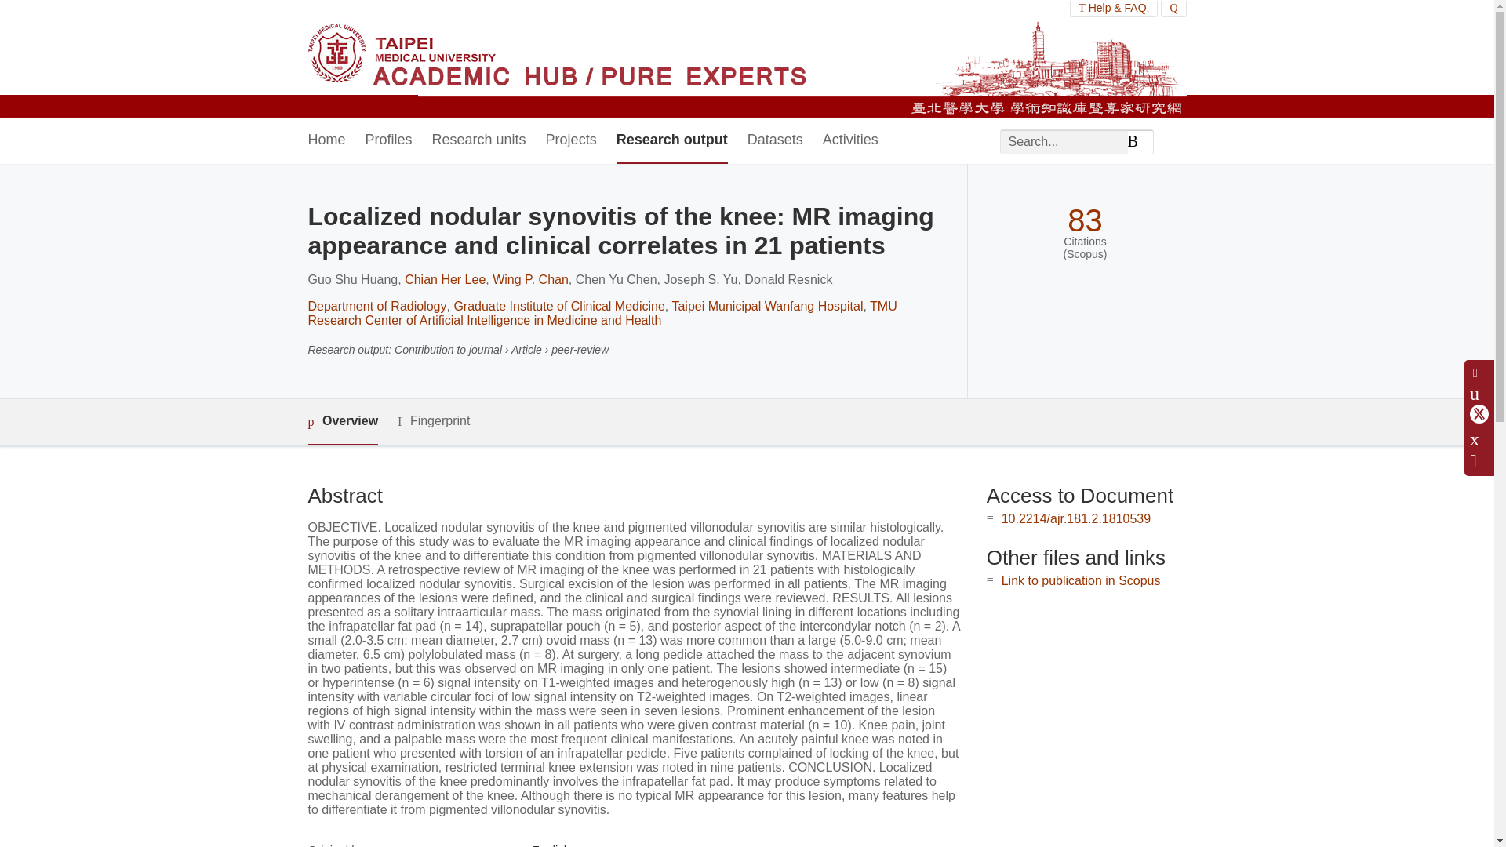 This screenshot has height=847, width=1506. I want to click on Datasets, so click(775, 141).